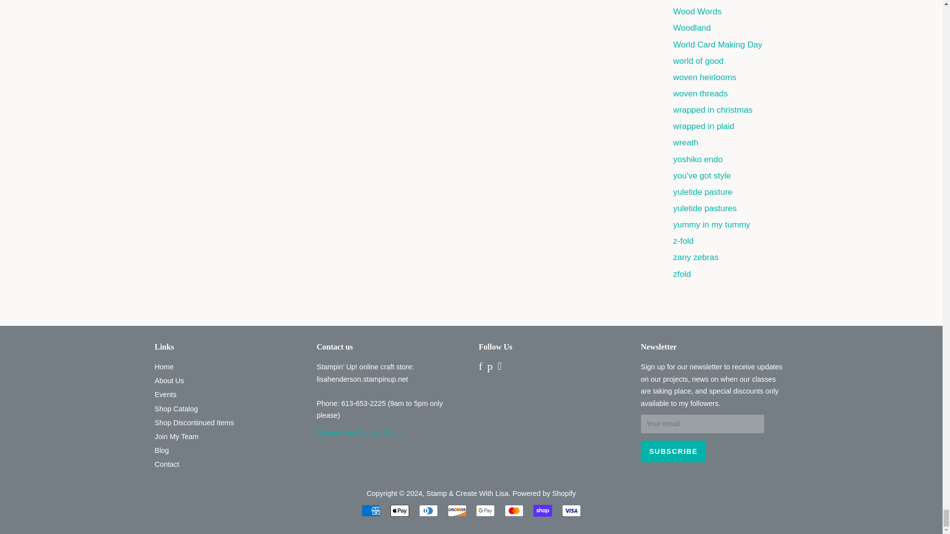 This screenshot has height=534, width=950. What do you see at coordinates (485, 510) in the screenshot?
I see `Google Pay` at bounding box center [485, 510].